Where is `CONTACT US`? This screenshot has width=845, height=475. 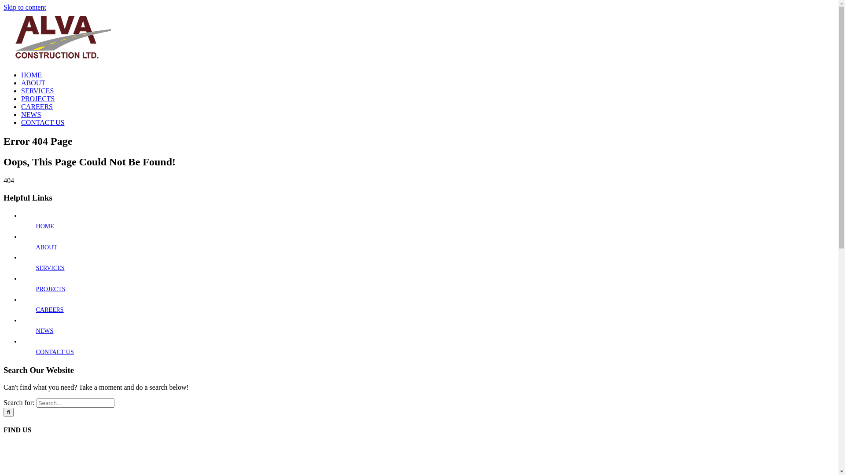
CONTACT US is located at coordinates (55, 352).